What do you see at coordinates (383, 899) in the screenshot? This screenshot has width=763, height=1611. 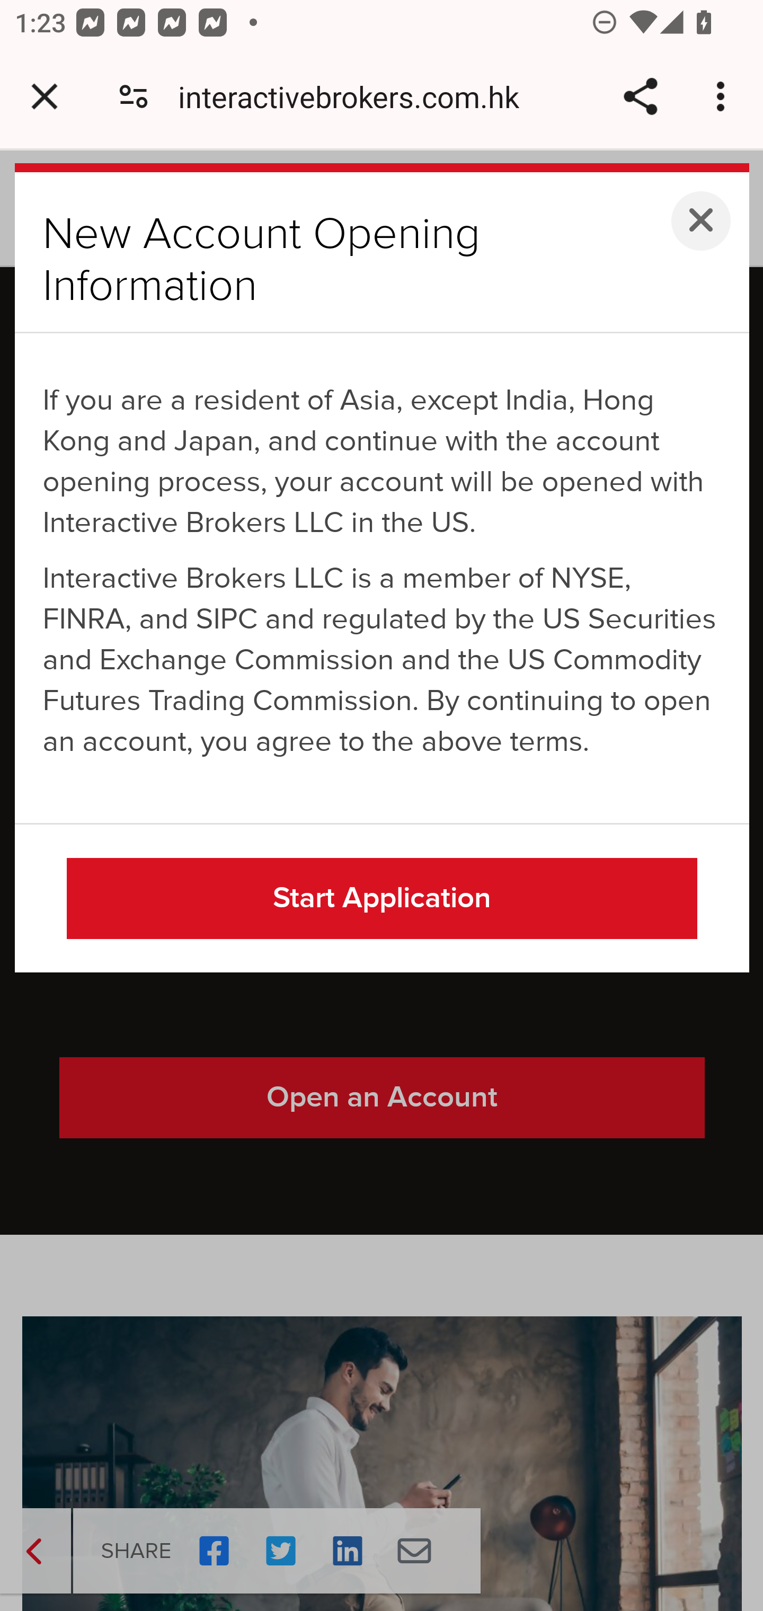 I see `Start Application` at bounding box center [383, 899].